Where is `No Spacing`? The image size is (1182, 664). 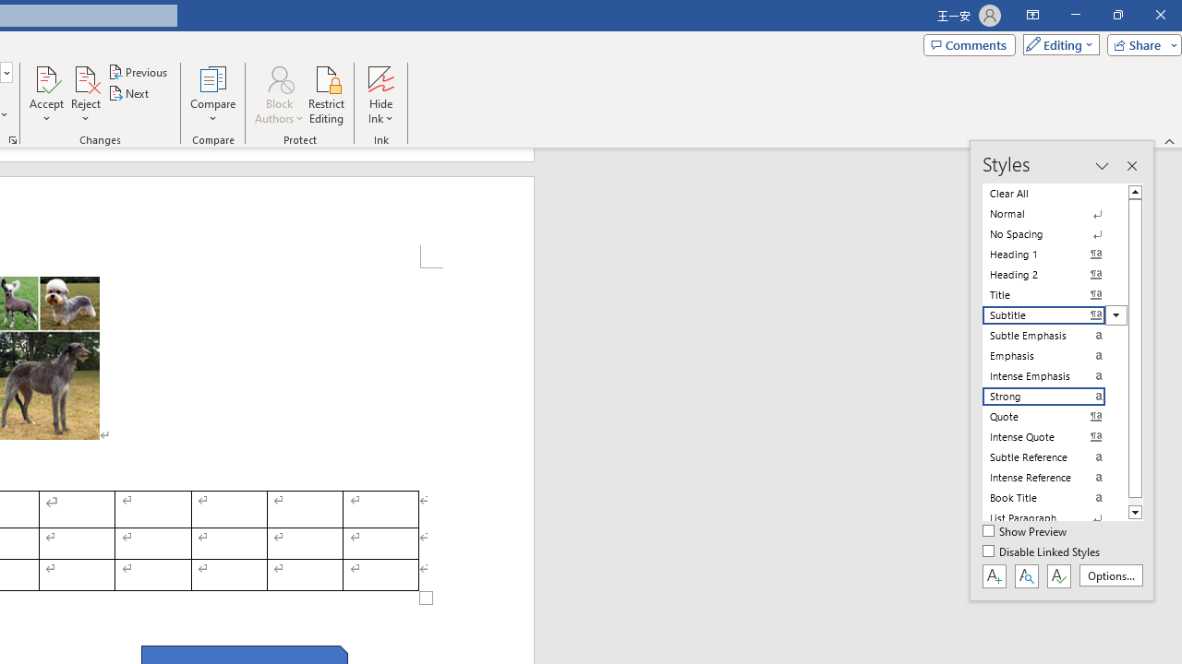 No Spacing is located at coordinates (1055, 234).